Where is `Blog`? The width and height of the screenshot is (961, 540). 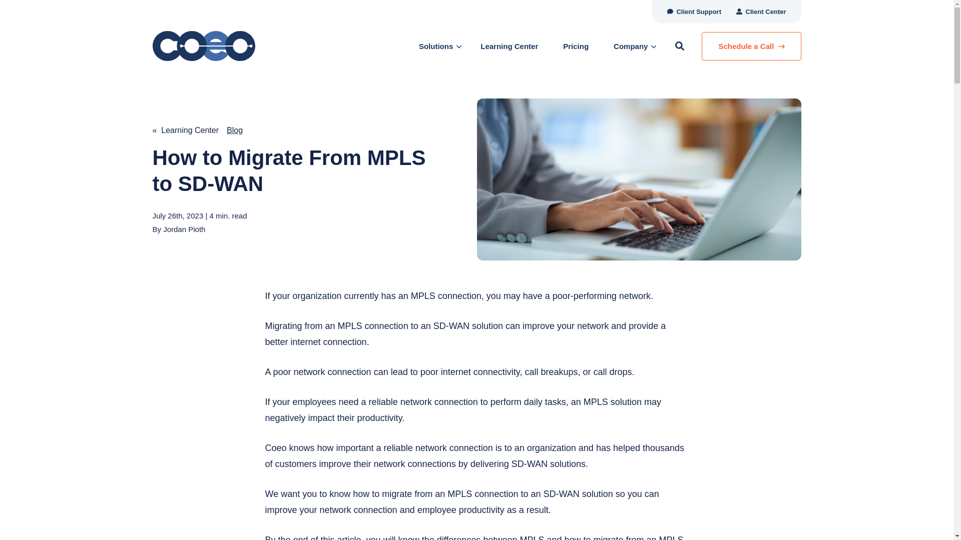
Blog is located at coordinates (235, 130).